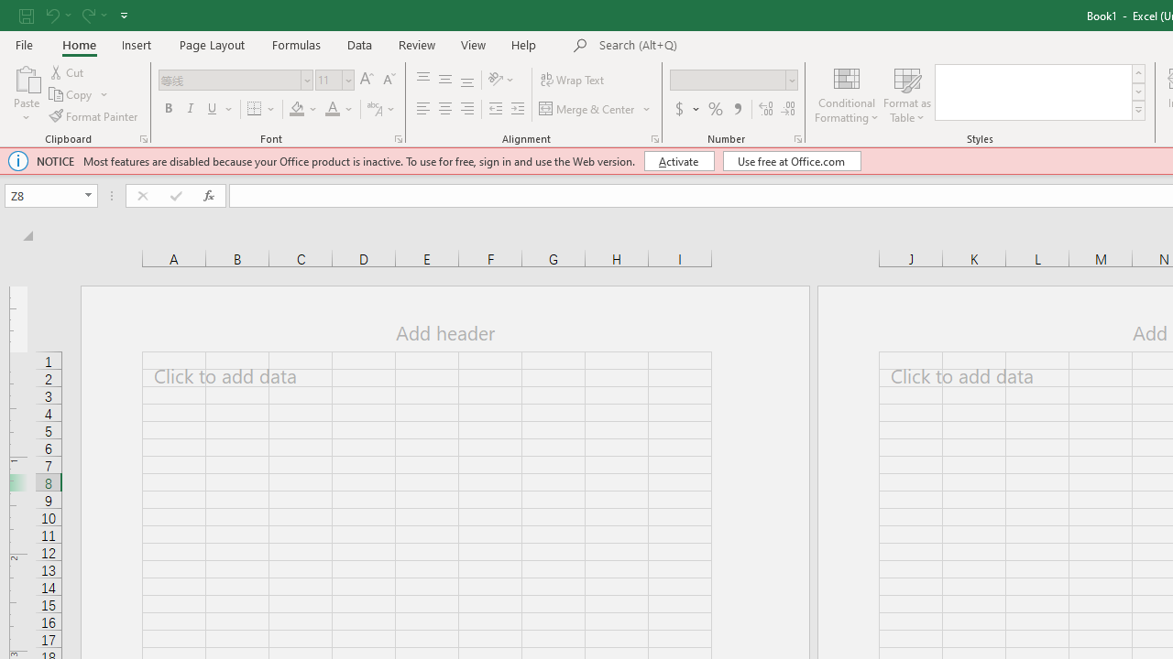  Describe the element at coordinates (728, 80) in the screenshot. I see `Number Format` at that location.